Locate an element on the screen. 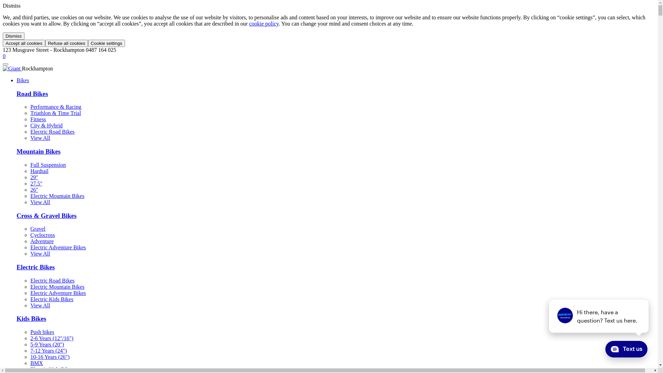 The image size is (663, 373). Electric Kids Bikes is located at coordinates (52, 299).